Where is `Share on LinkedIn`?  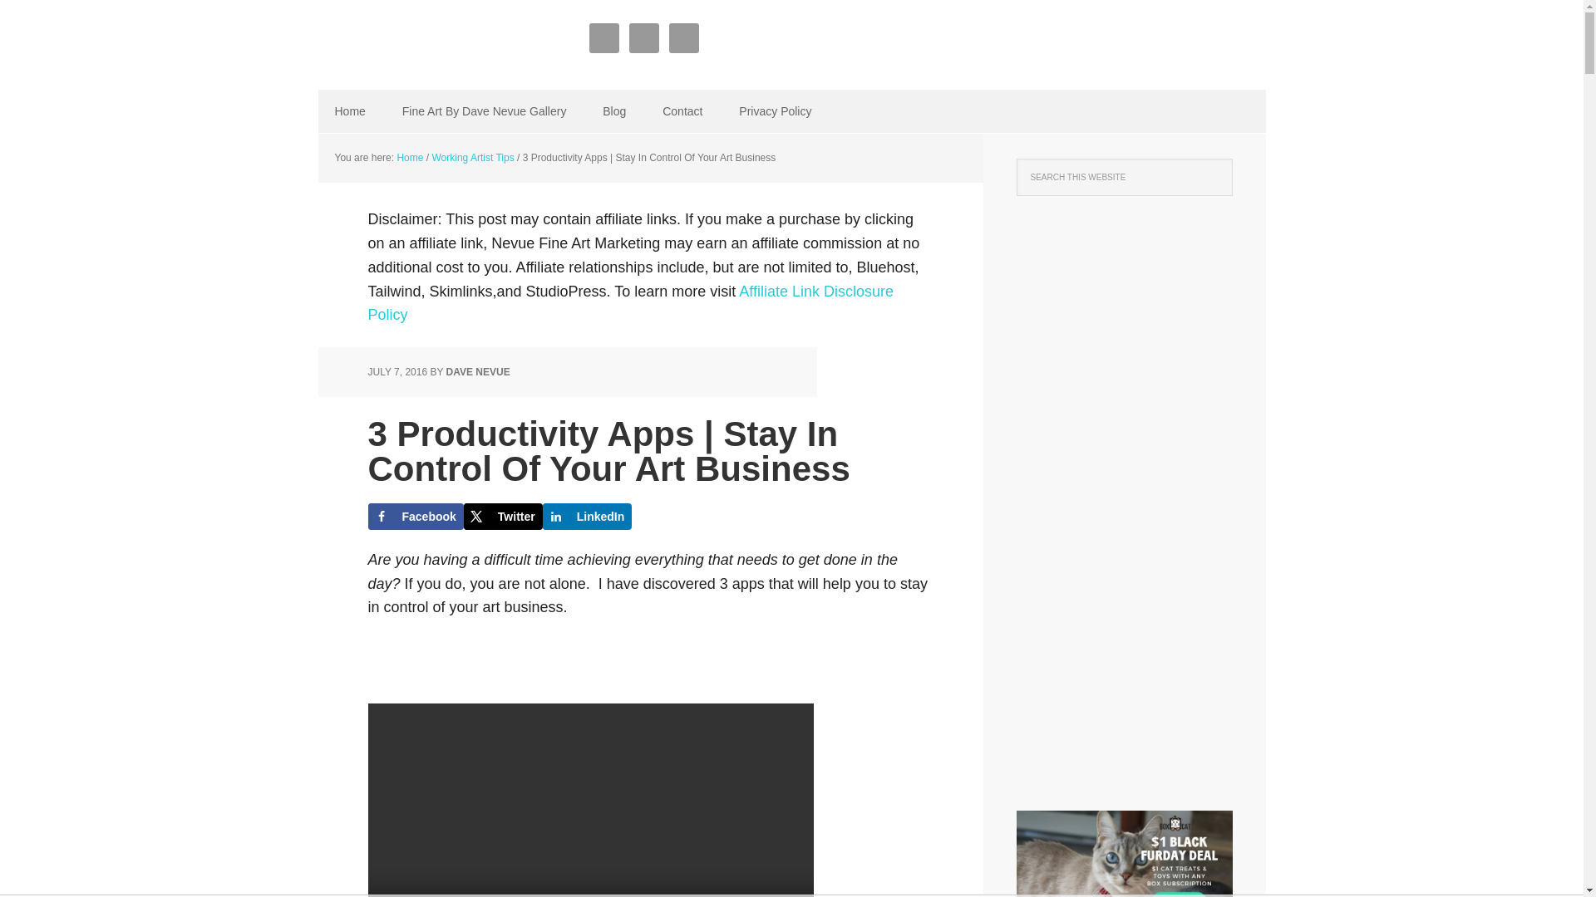 Share on LinkedIn is located at coordinates (587, 517).